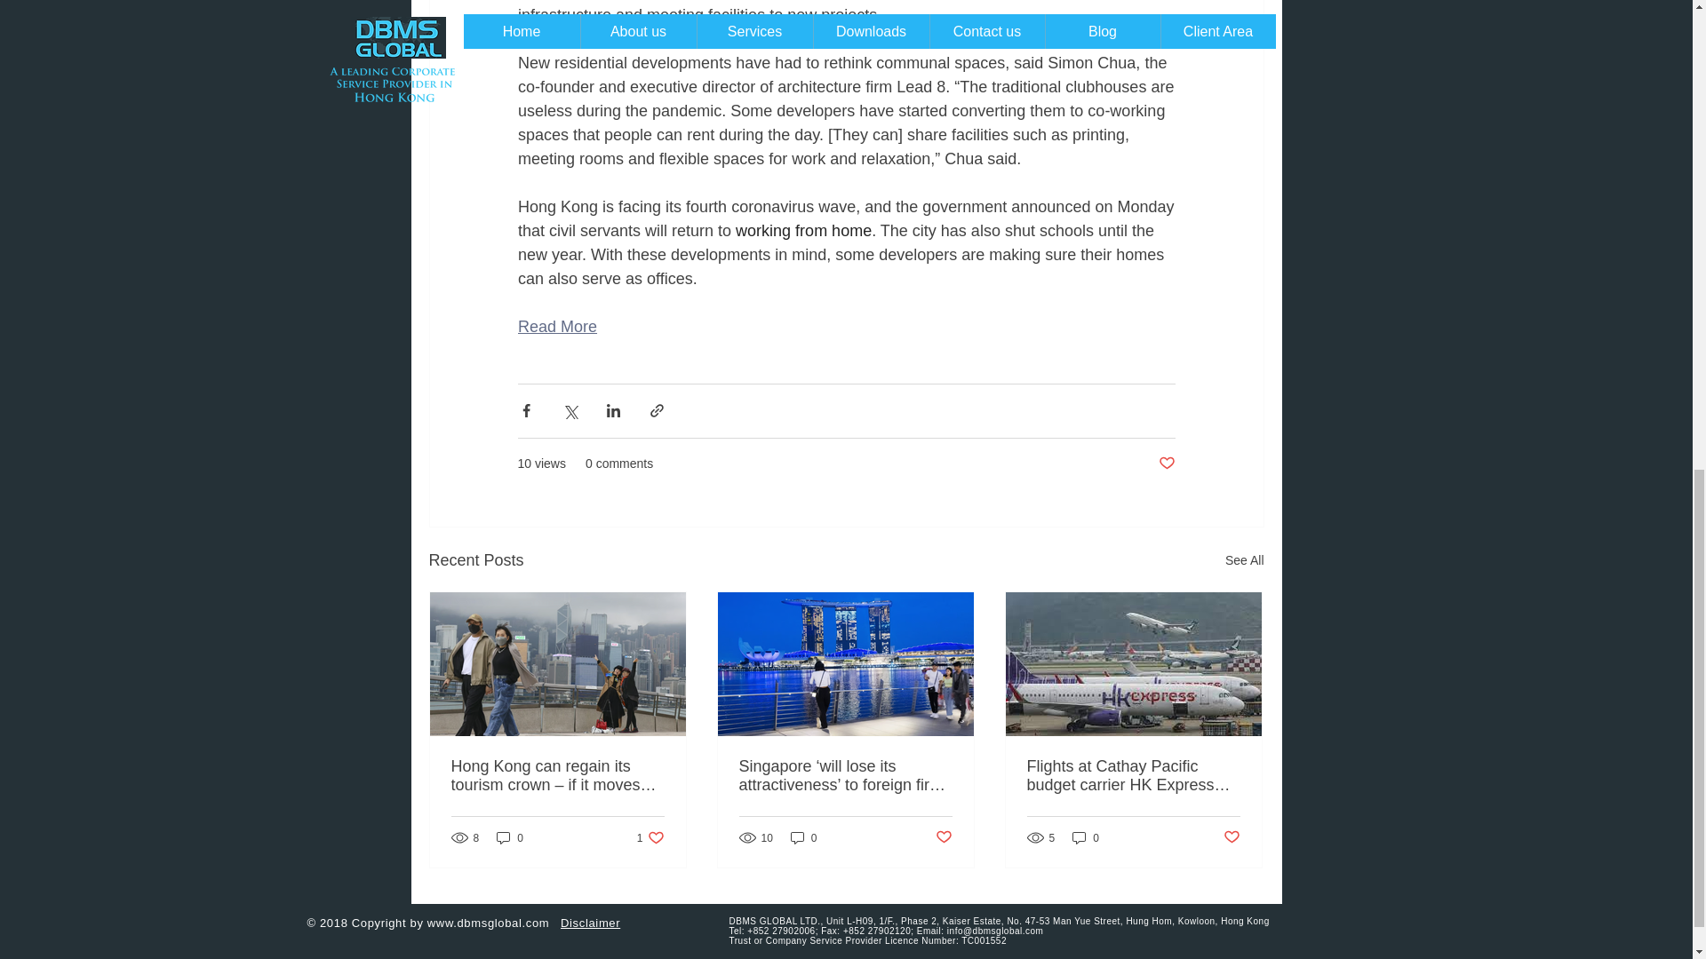  I want to click on Post not marked as liked, so click(590, 923).